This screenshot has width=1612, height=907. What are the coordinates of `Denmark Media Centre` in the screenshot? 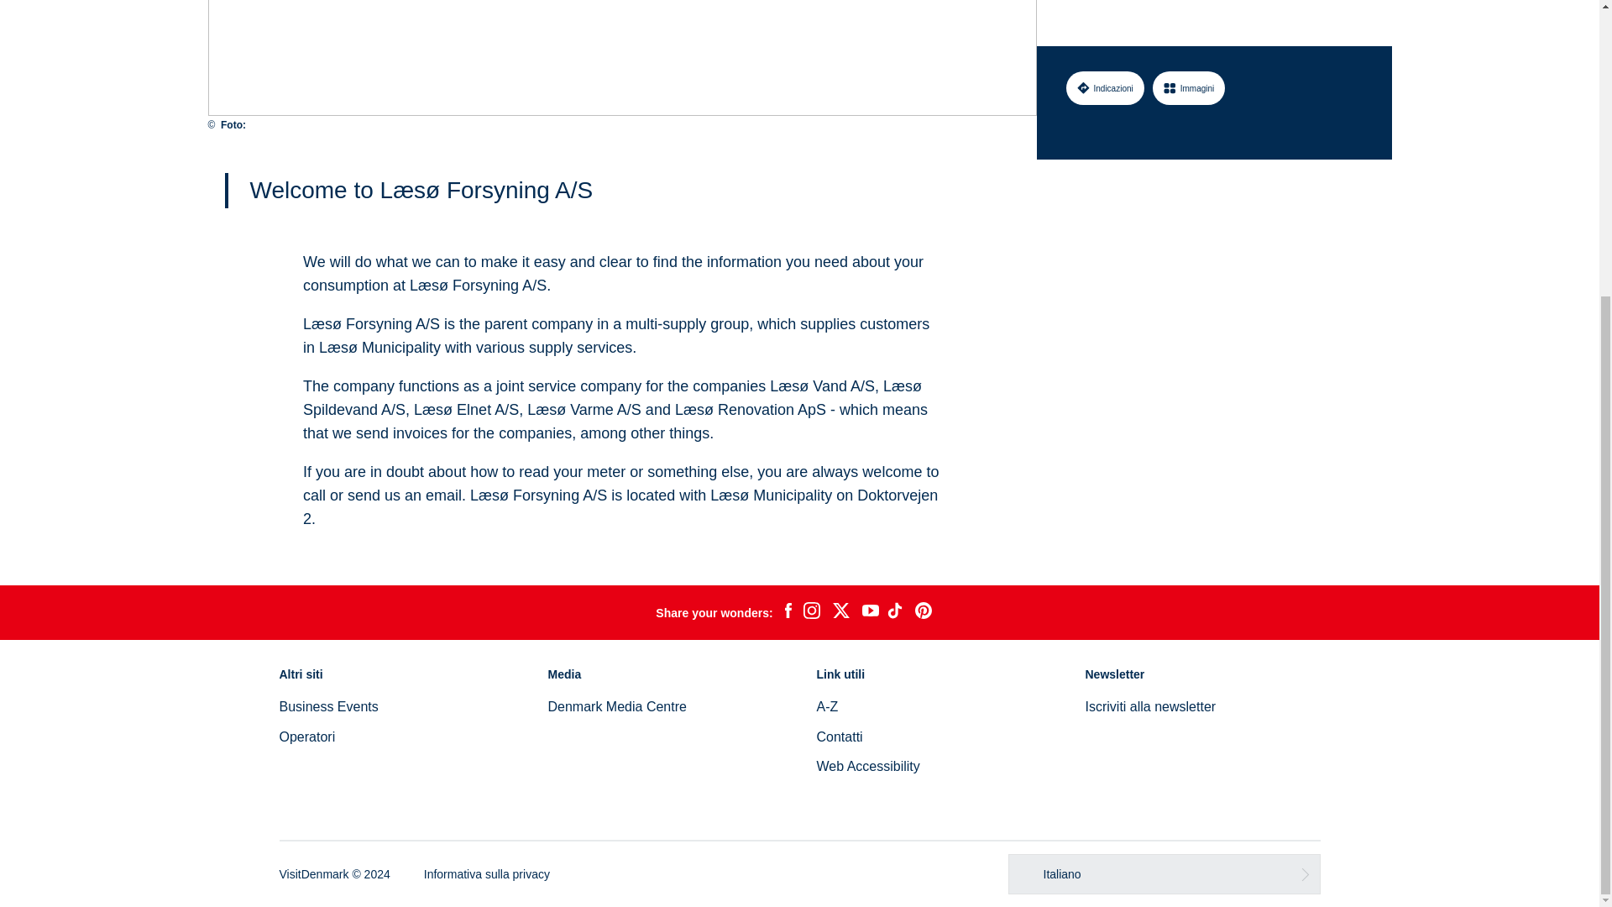 It's located at (616, 705).